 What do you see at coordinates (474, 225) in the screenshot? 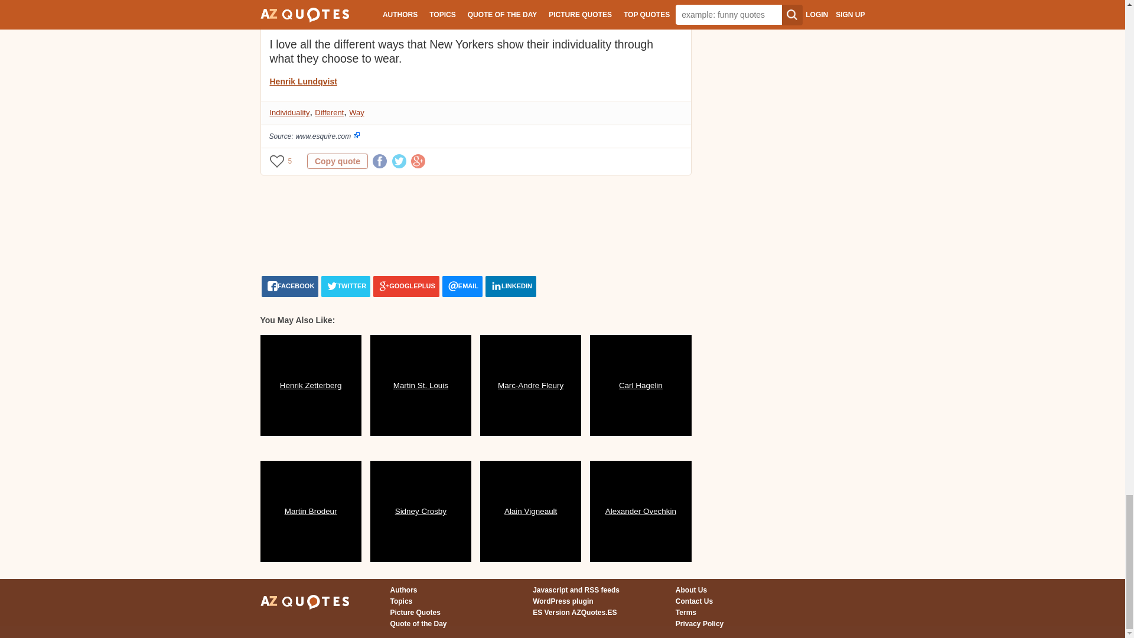
I see `Advertisement` at bounding box center [474, 225].